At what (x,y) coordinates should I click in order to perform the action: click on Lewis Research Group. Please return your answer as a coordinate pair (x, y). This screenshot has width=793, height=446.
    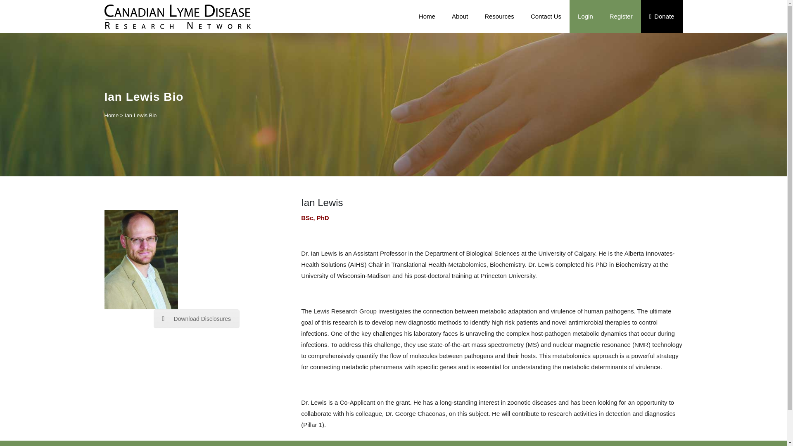
    Looking at the image, I should click on (345, 311).